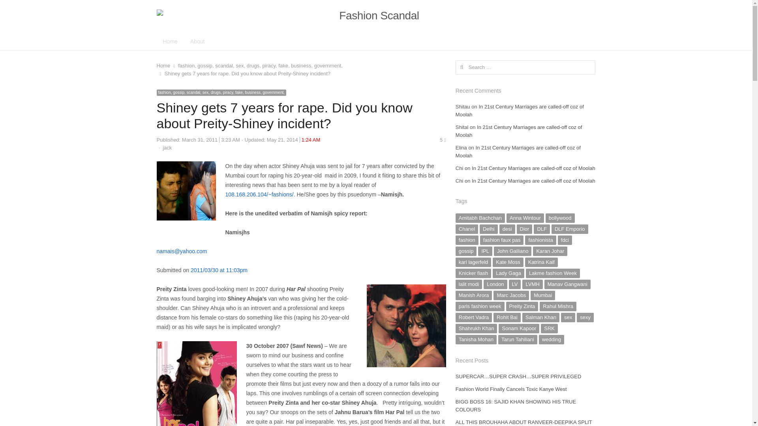  I want to click on Fashion Scandal, so click(375, 16).